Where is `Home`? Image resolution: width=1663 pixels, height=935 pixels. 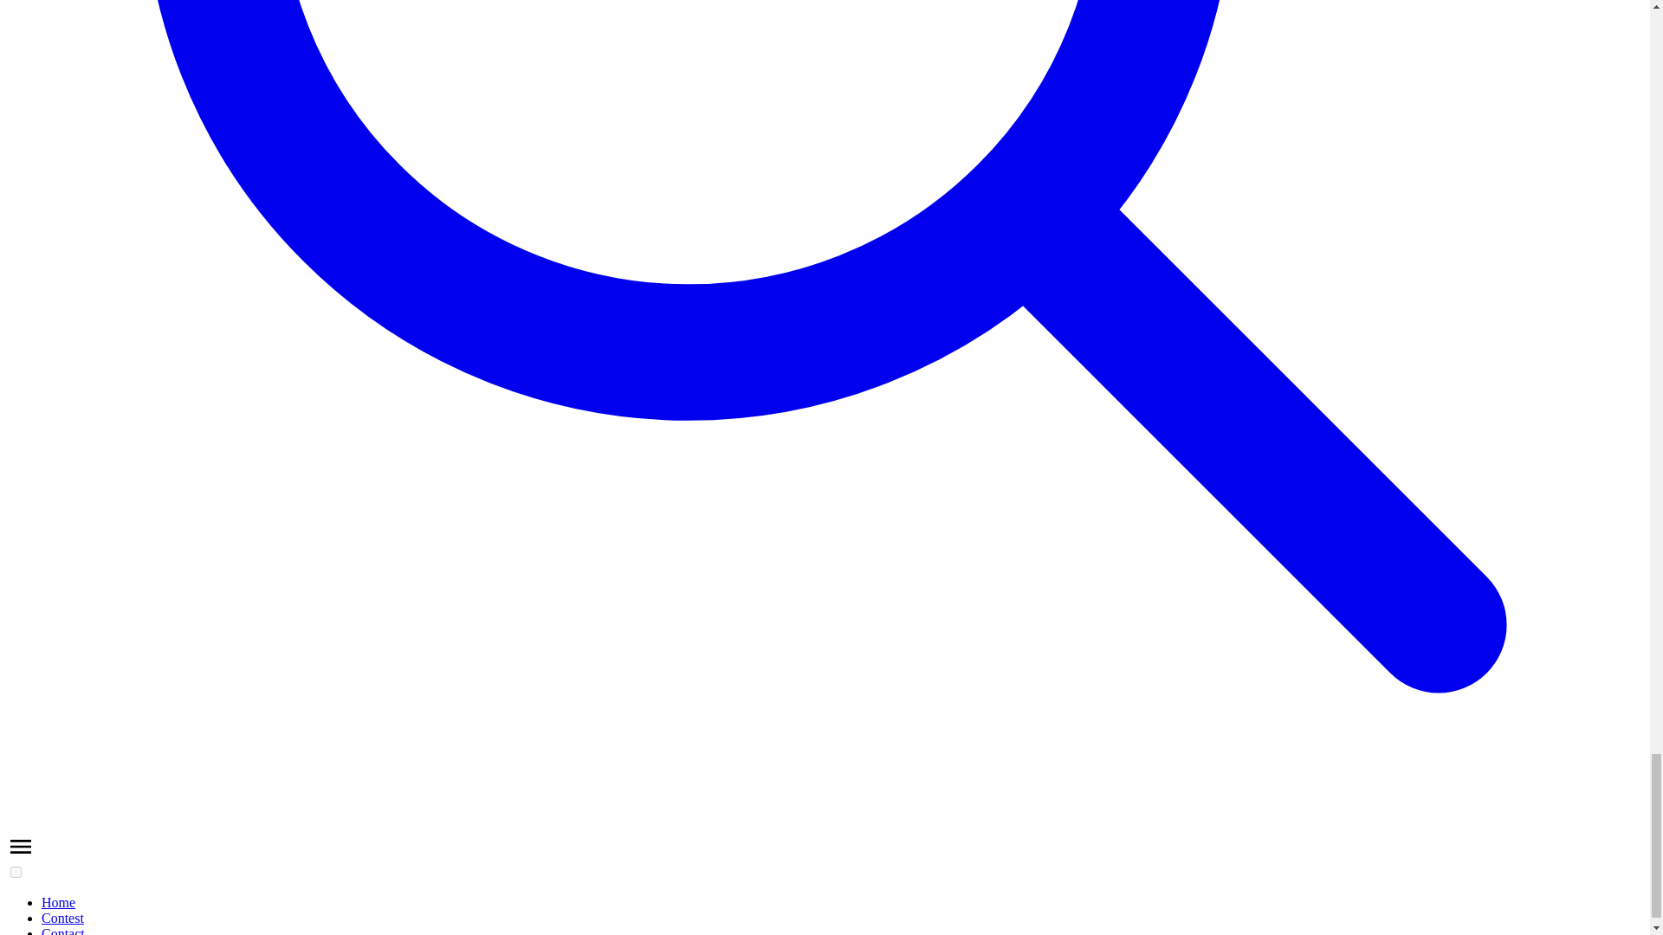
Home is located at coordinates (58, 902).